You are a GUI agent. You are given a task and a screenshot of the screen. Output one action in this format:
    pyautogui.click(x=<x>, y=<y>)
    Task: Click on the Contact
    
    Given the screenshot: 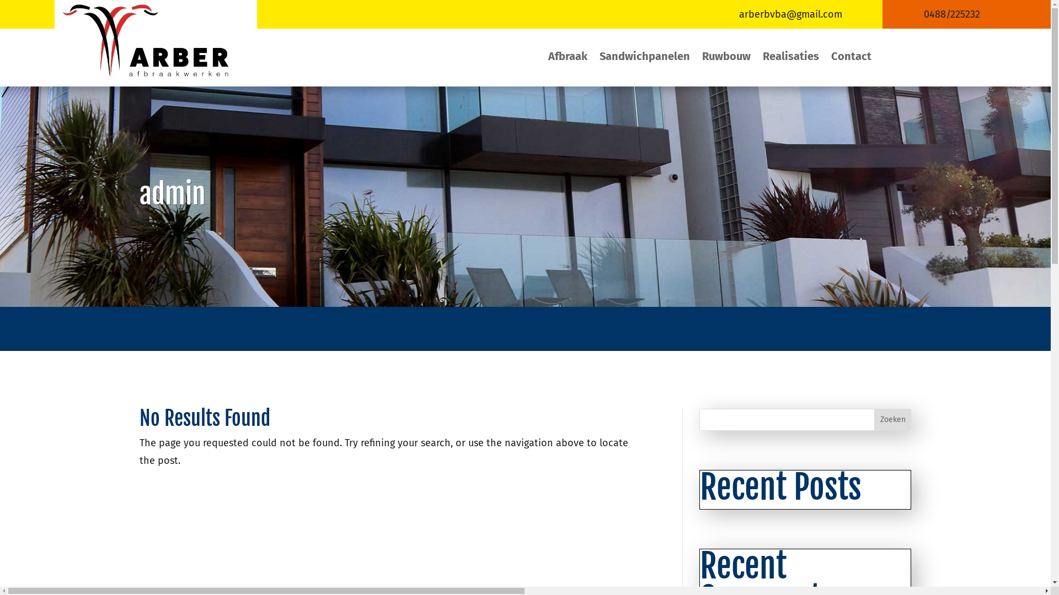 What is the action you would take?
    pyautogui.click(x=852, y=58)
    